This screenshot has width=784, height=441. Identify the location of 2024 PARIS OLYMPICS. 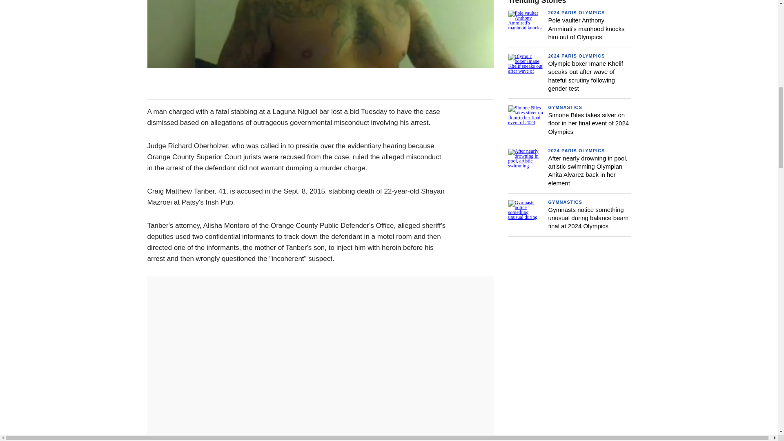
(576, 12).